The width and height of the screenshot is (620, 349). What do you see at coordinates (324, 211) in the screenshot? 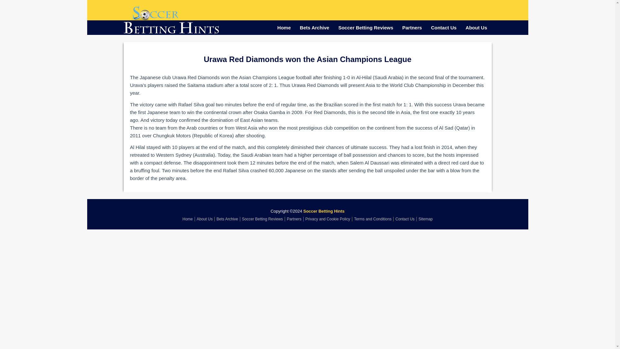
I see `Soccer Betting Hints` at bounding box center [324, 211].